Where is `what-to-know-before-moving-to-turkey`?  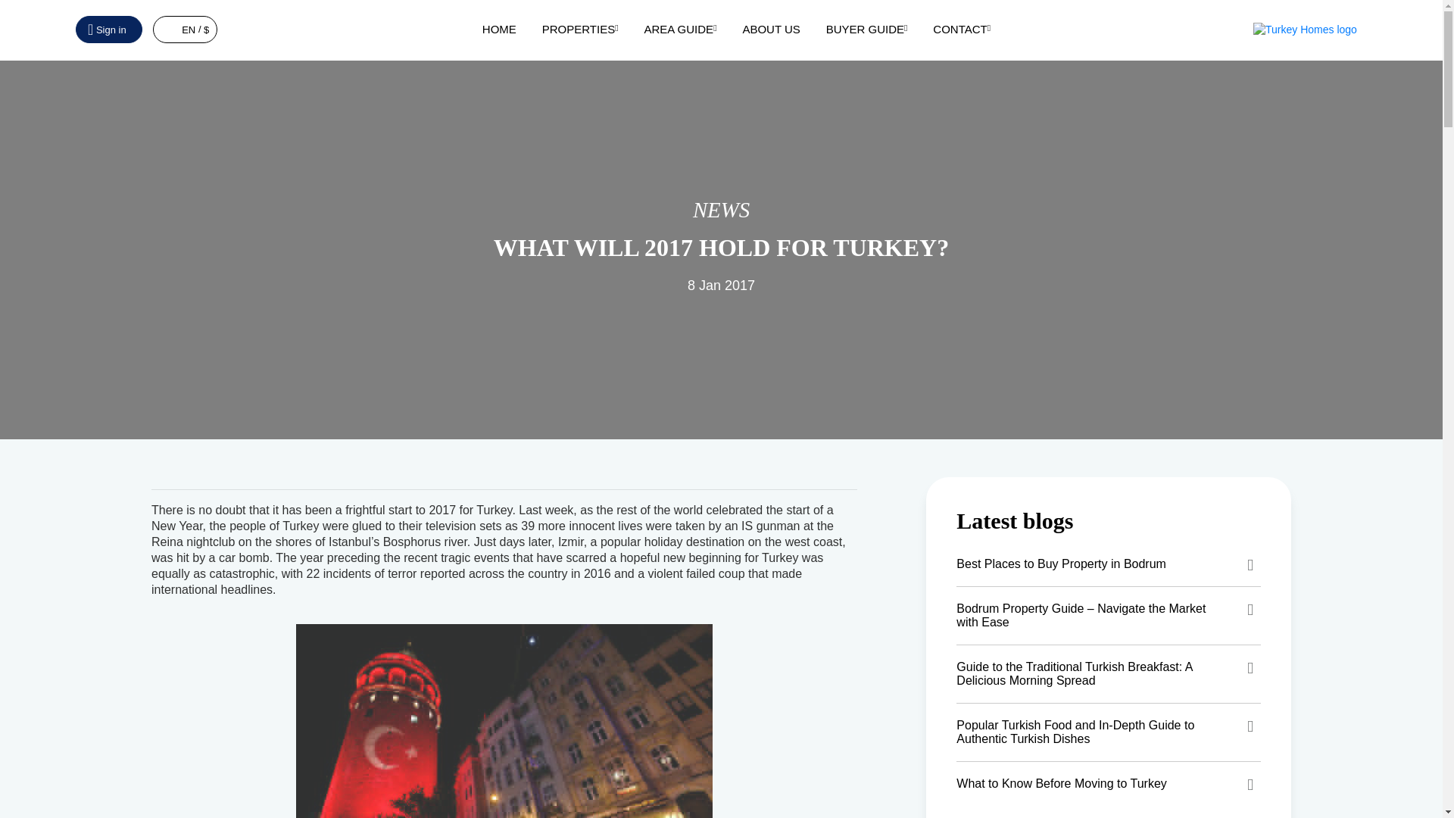 what-to-know-before-moving-to-turkey is located at coordinates (1109, 783).